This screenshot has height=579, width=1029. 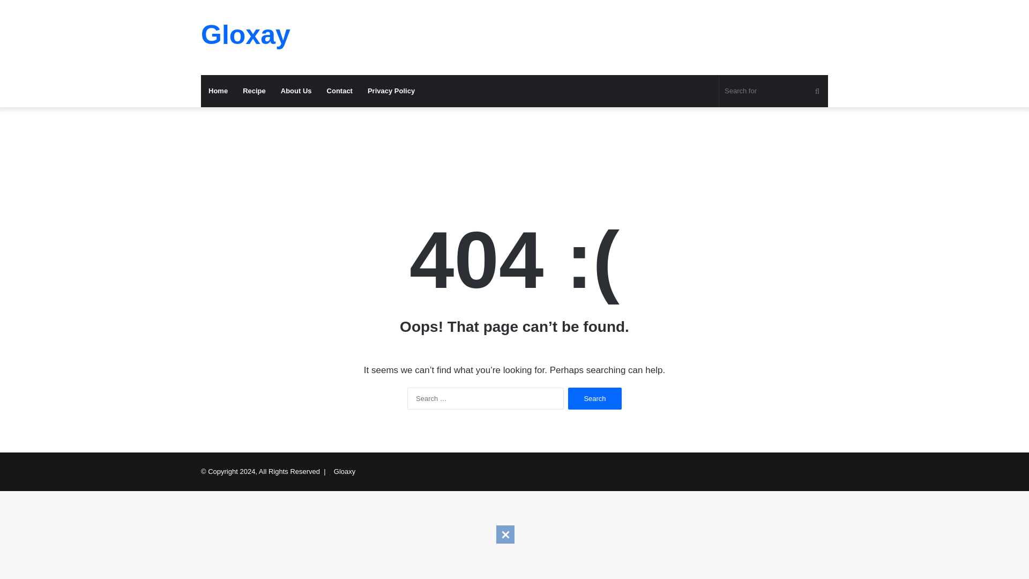 What do you see at coordinates (594, 398) in the screenshot?
I see `Search` at bounding box center [594, 398].